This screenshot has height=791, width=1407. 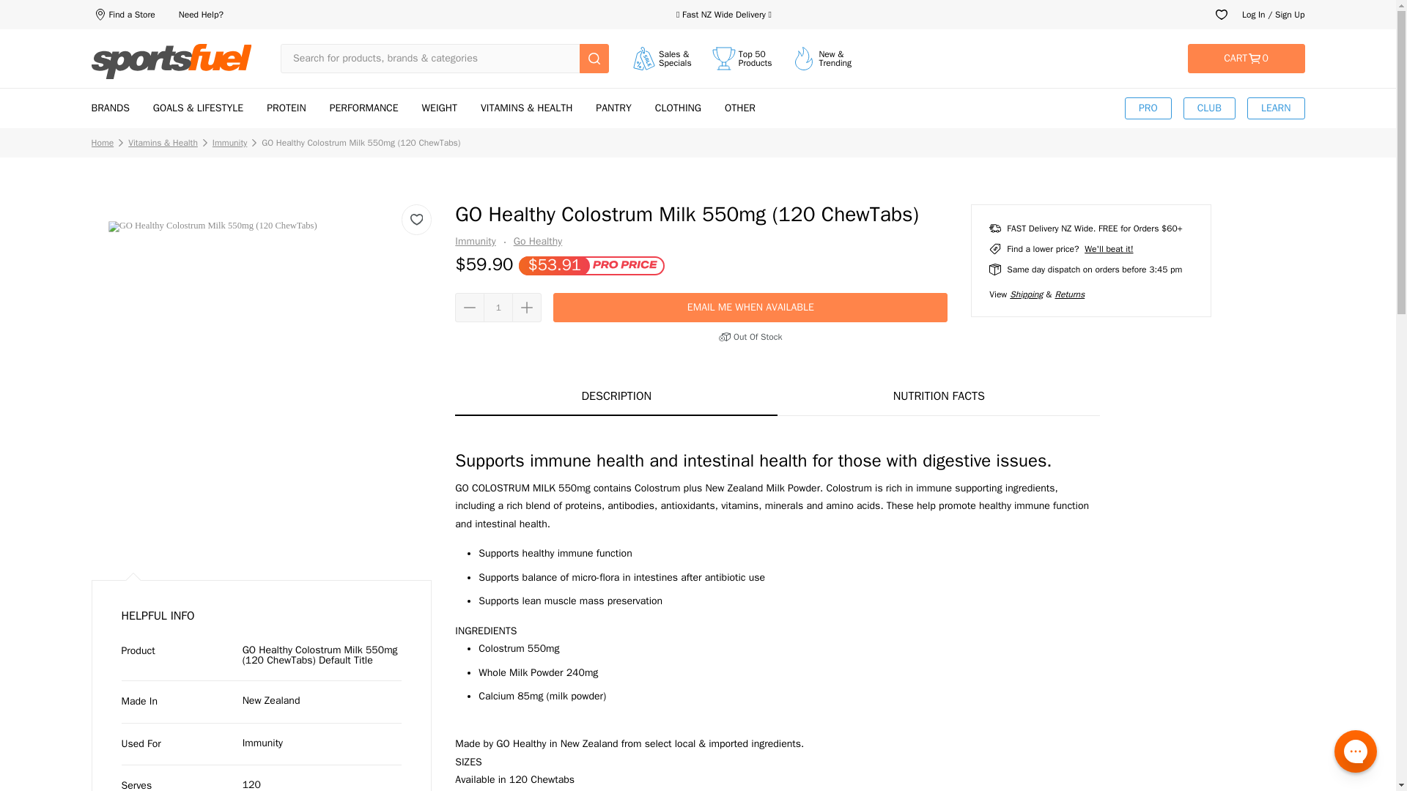 What do you see at coordinates (110, 108) in the screenshot?
I see `Top 50 Products` at bounding box center [110, 108].